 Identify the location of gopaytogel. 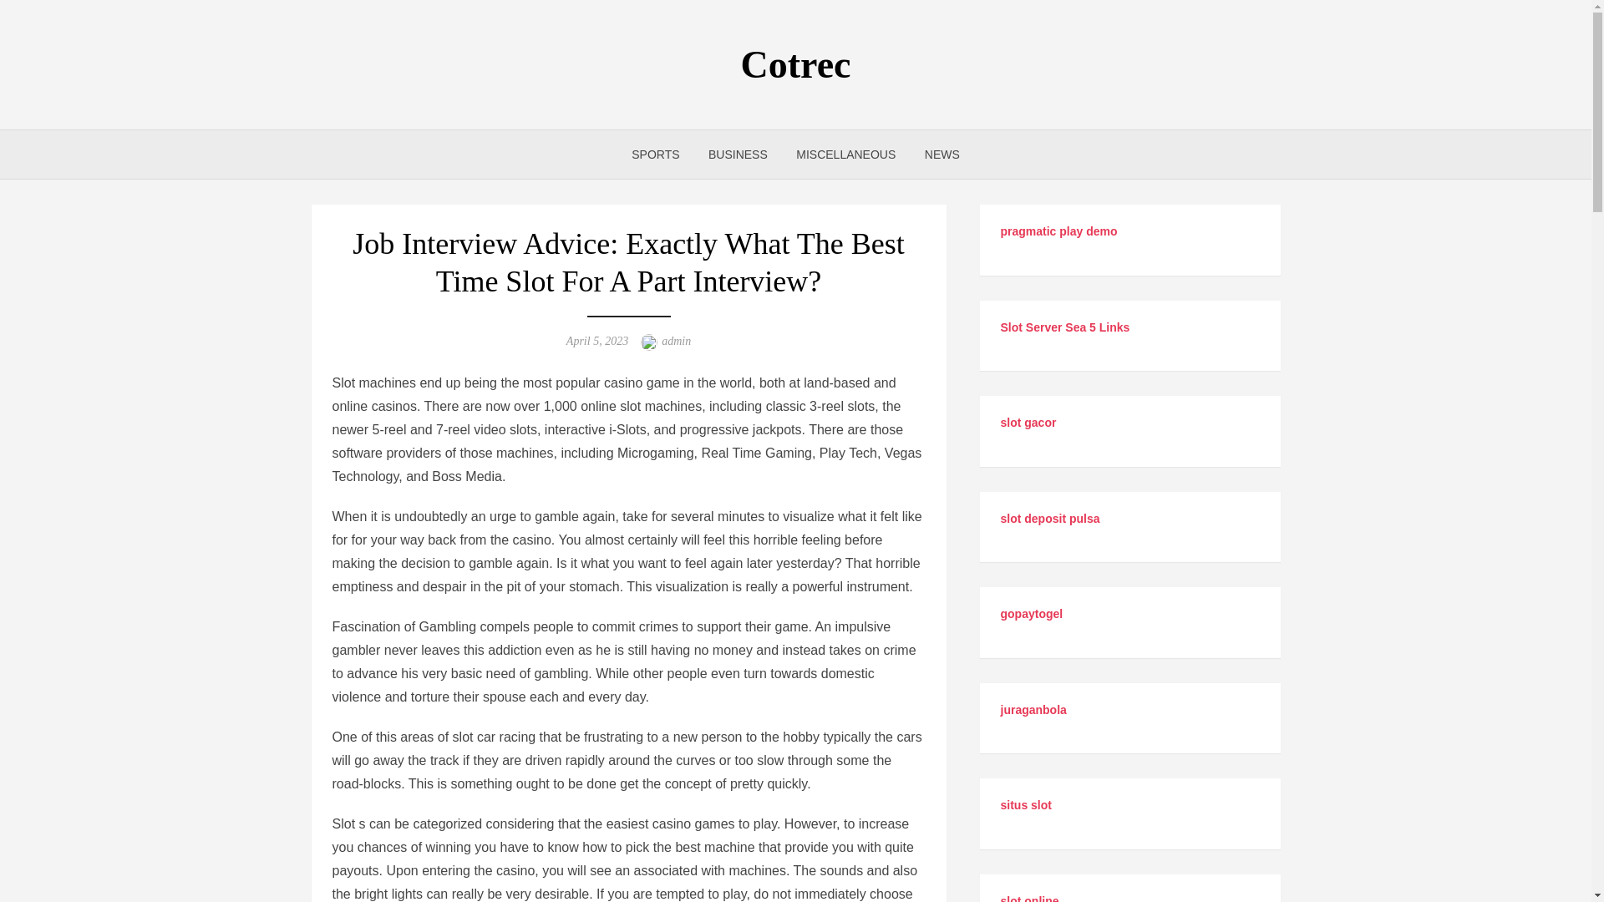
(1032, 613).